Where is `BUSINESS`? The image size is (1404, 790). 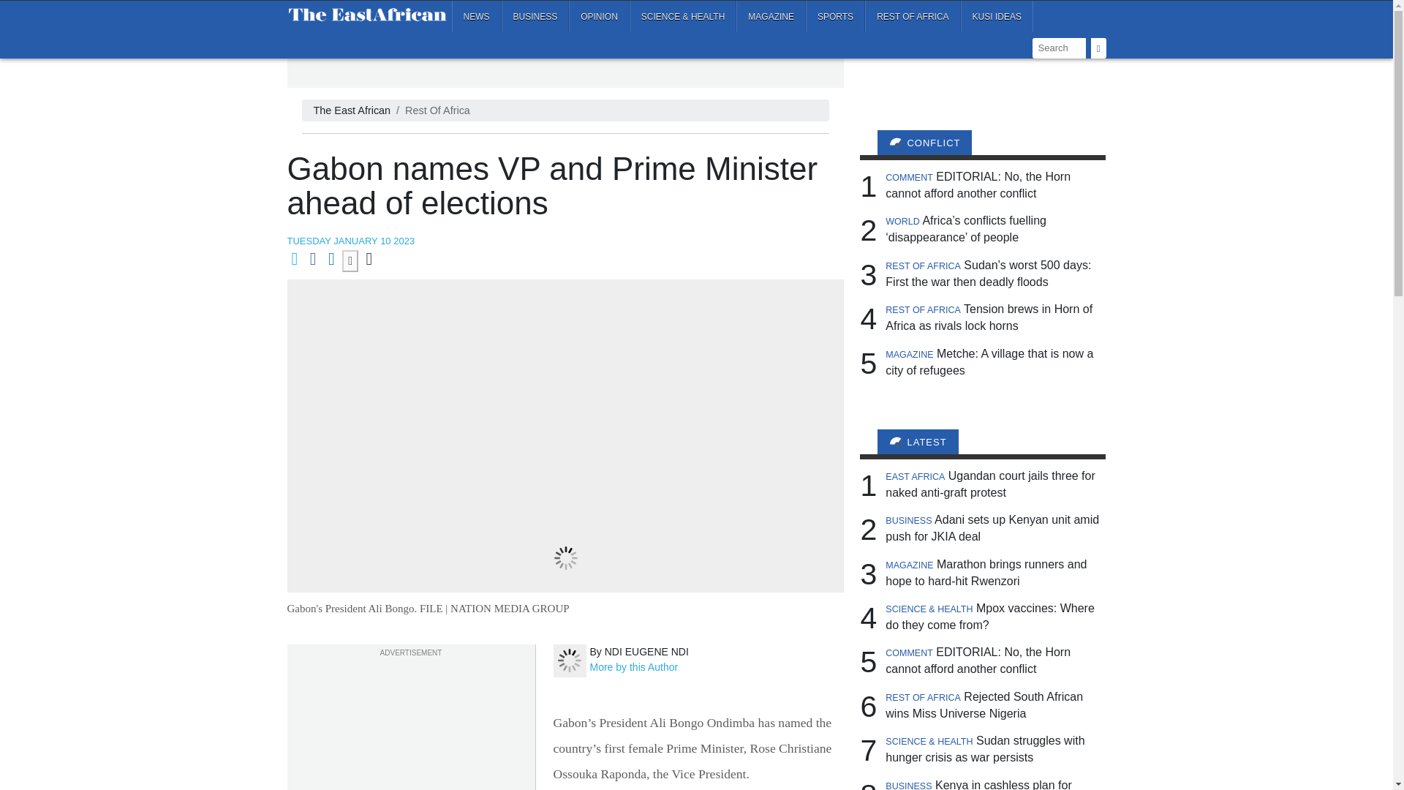
BUSINESS is located at coordinates (535, 16).